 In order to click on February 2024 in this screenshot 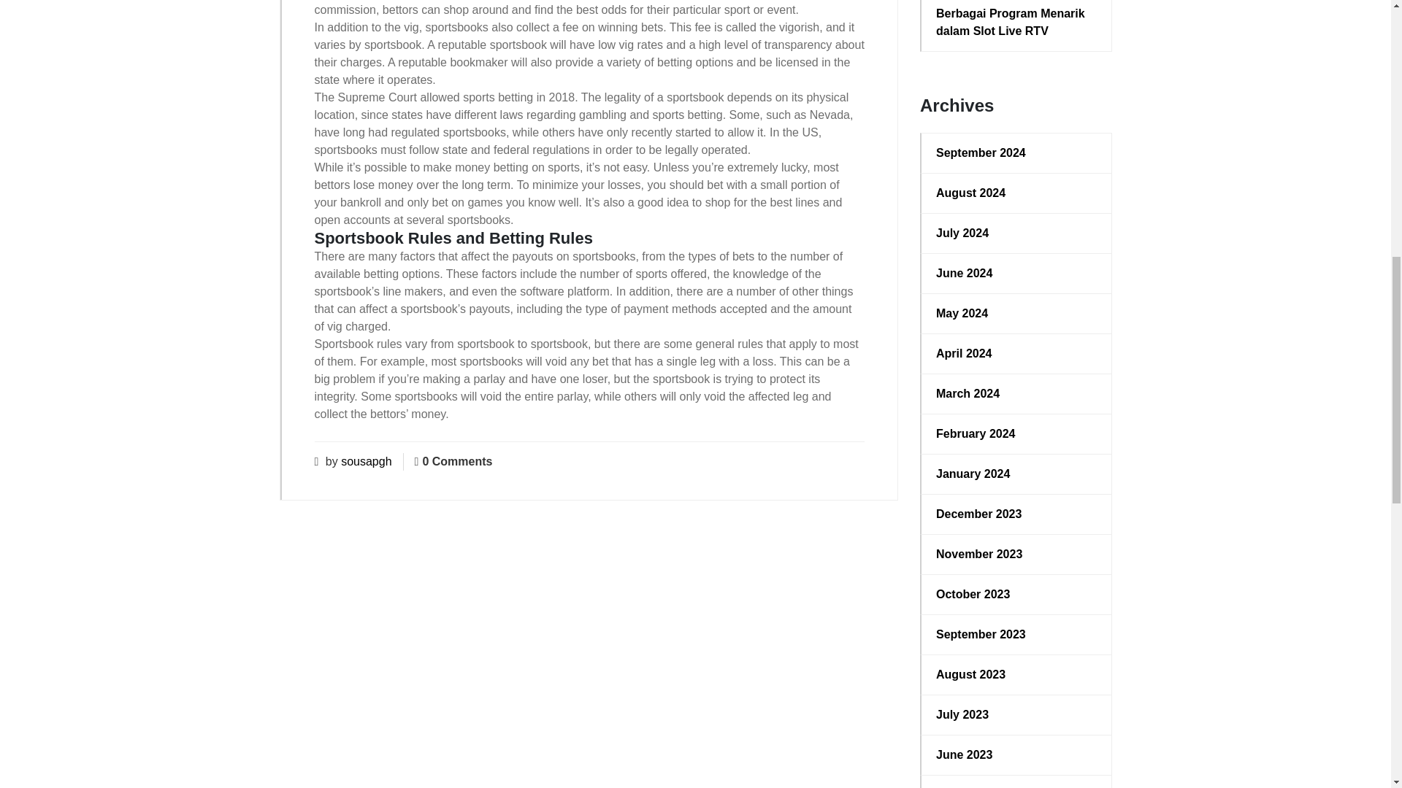, I will do `click(1016, 433)`.